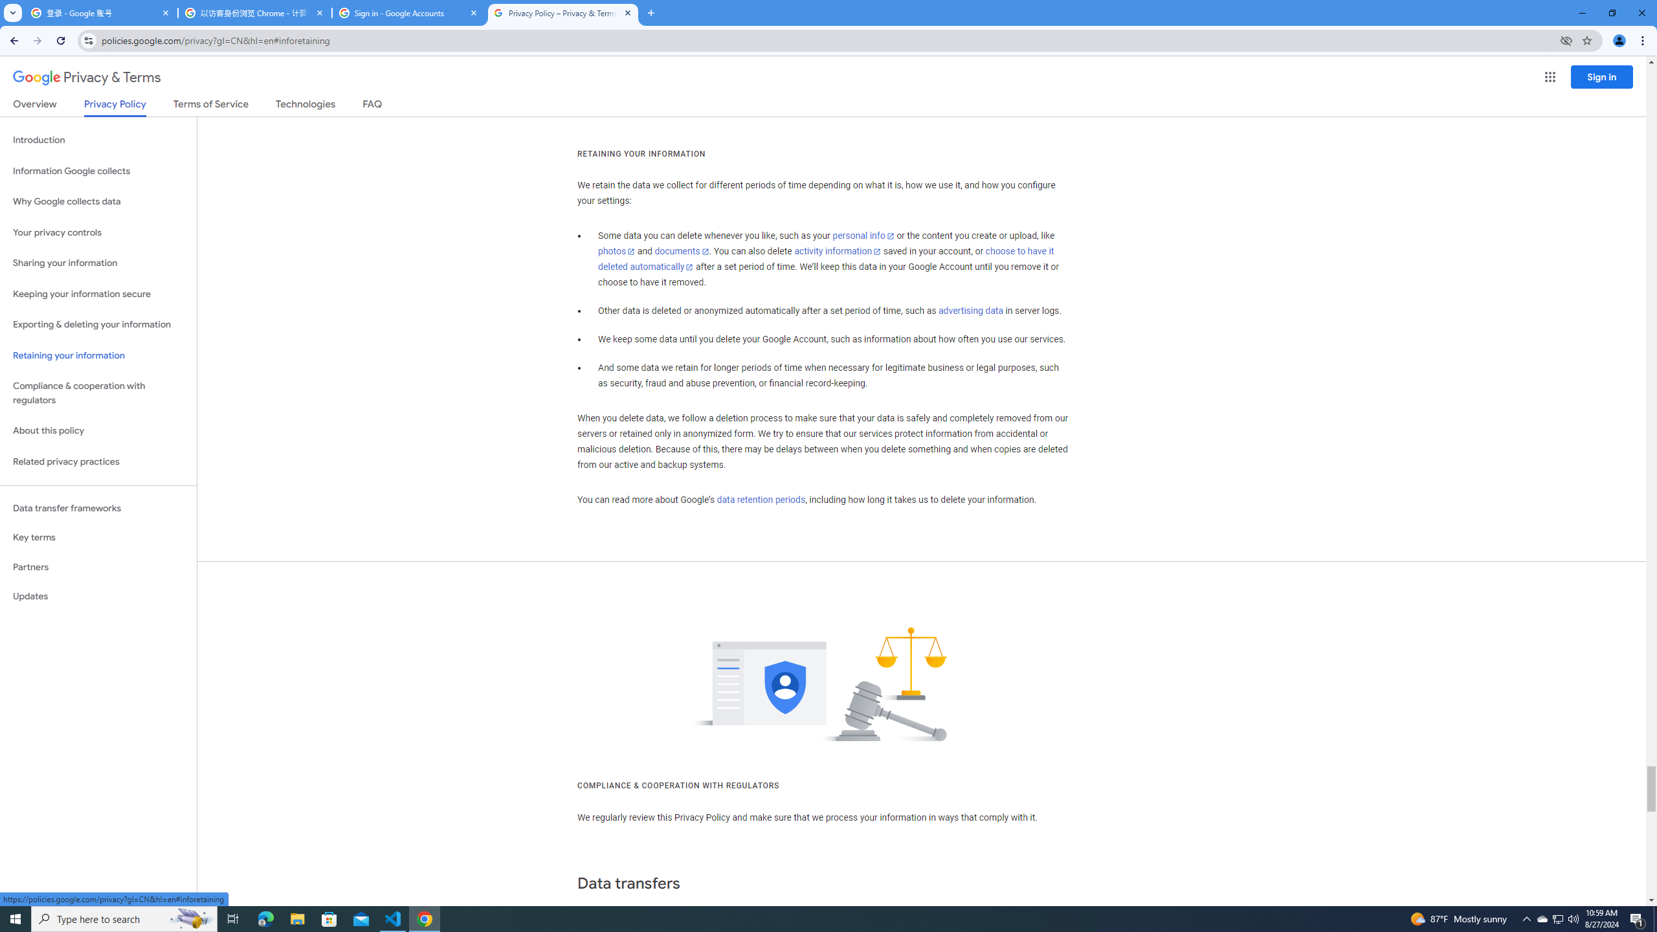 The width and height of the screenshot is (1657, 932). I want to click on Privacy Policy, so click(114, 107).